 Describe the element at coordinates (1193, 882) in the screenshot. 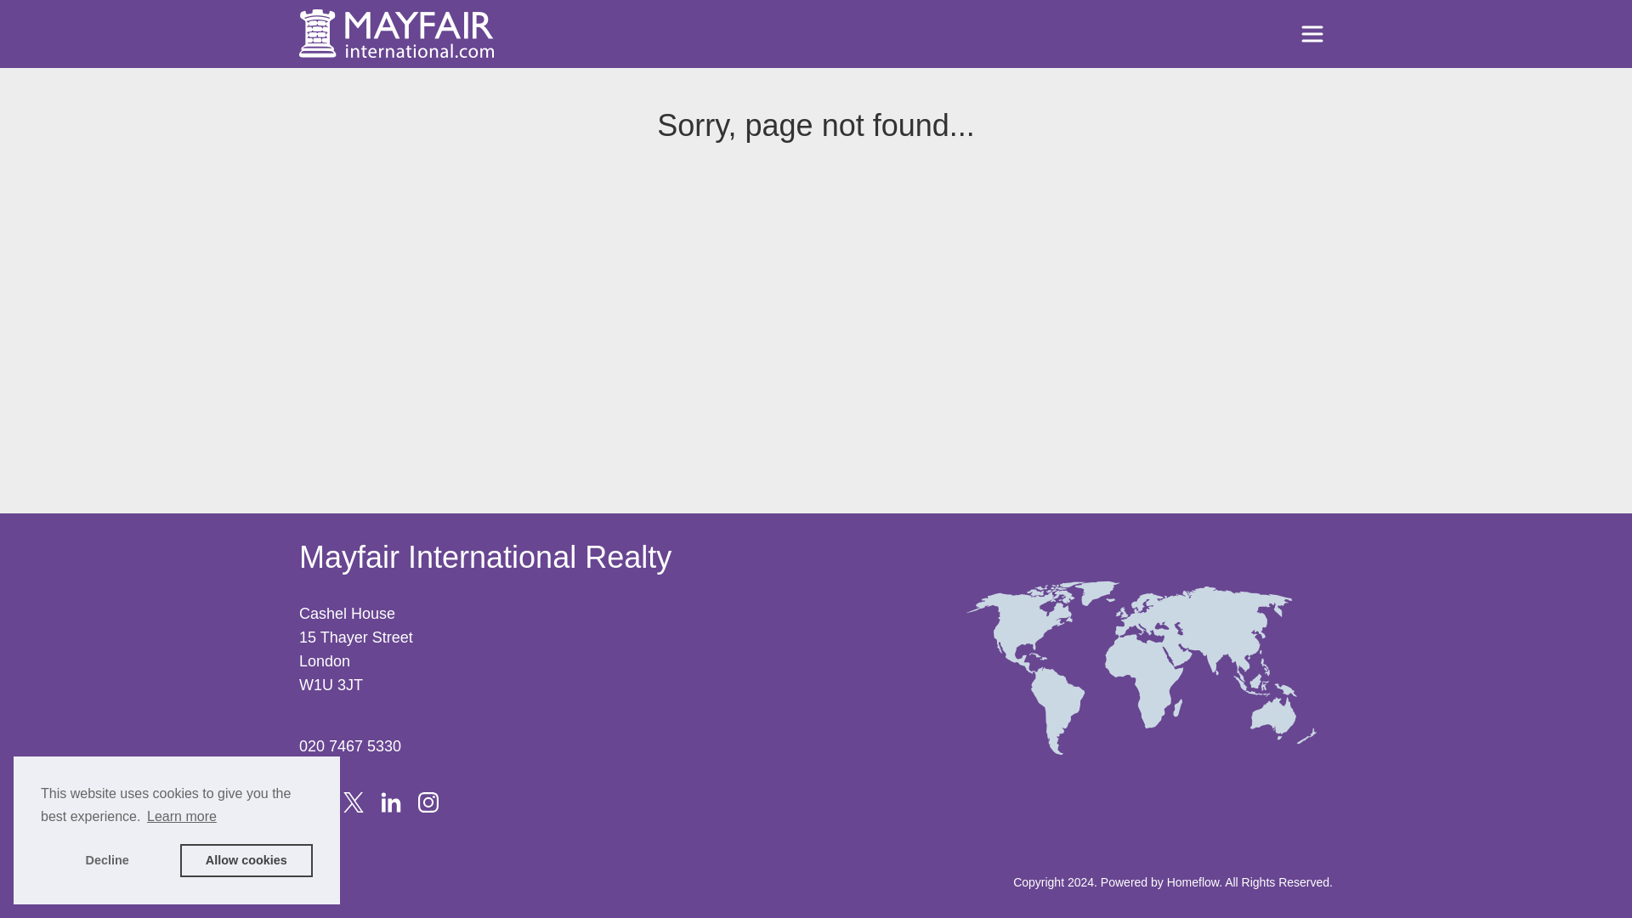

I see `Homeflow` at that location.